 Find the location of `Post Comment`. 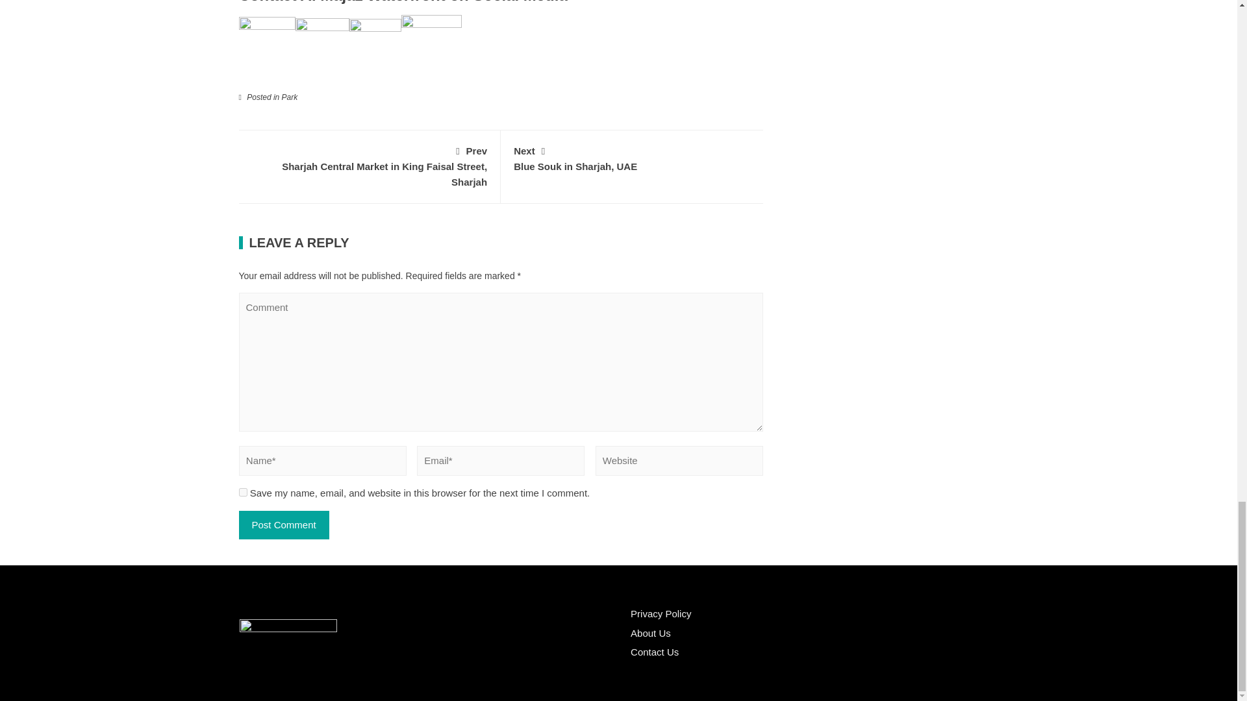

Post Comment is located at coordinates (290, 97).